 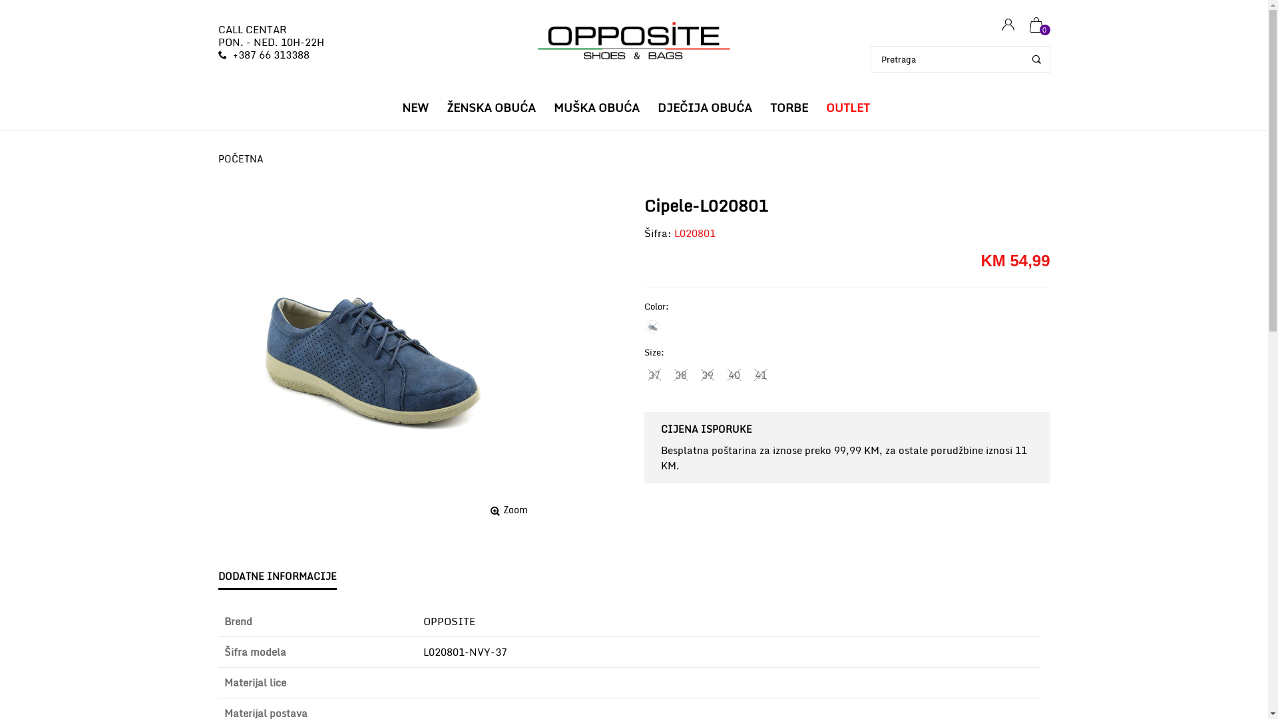 What do you see at coordinates (761, 375) in the screenshot?
I see `41` at bounding box center [761, 375].